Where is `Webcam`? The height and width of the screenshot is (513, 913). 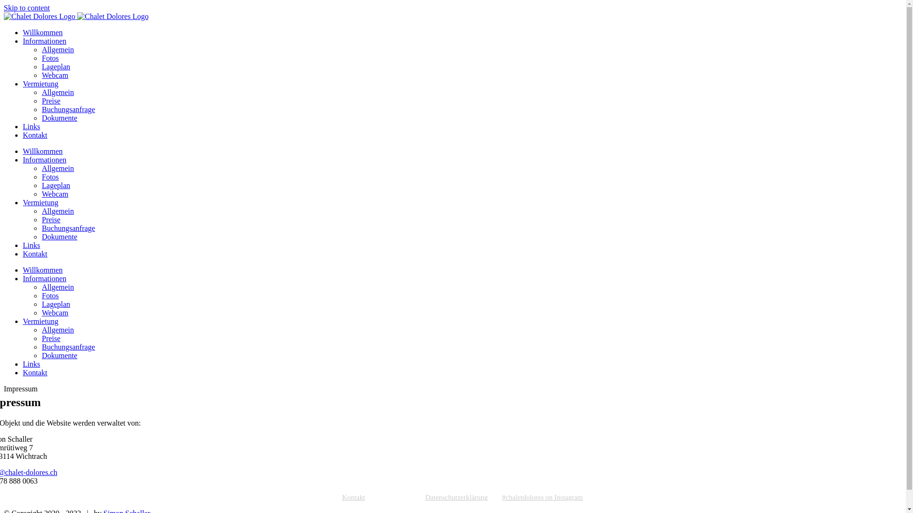 Webcam is located at coordinates (55, 313).